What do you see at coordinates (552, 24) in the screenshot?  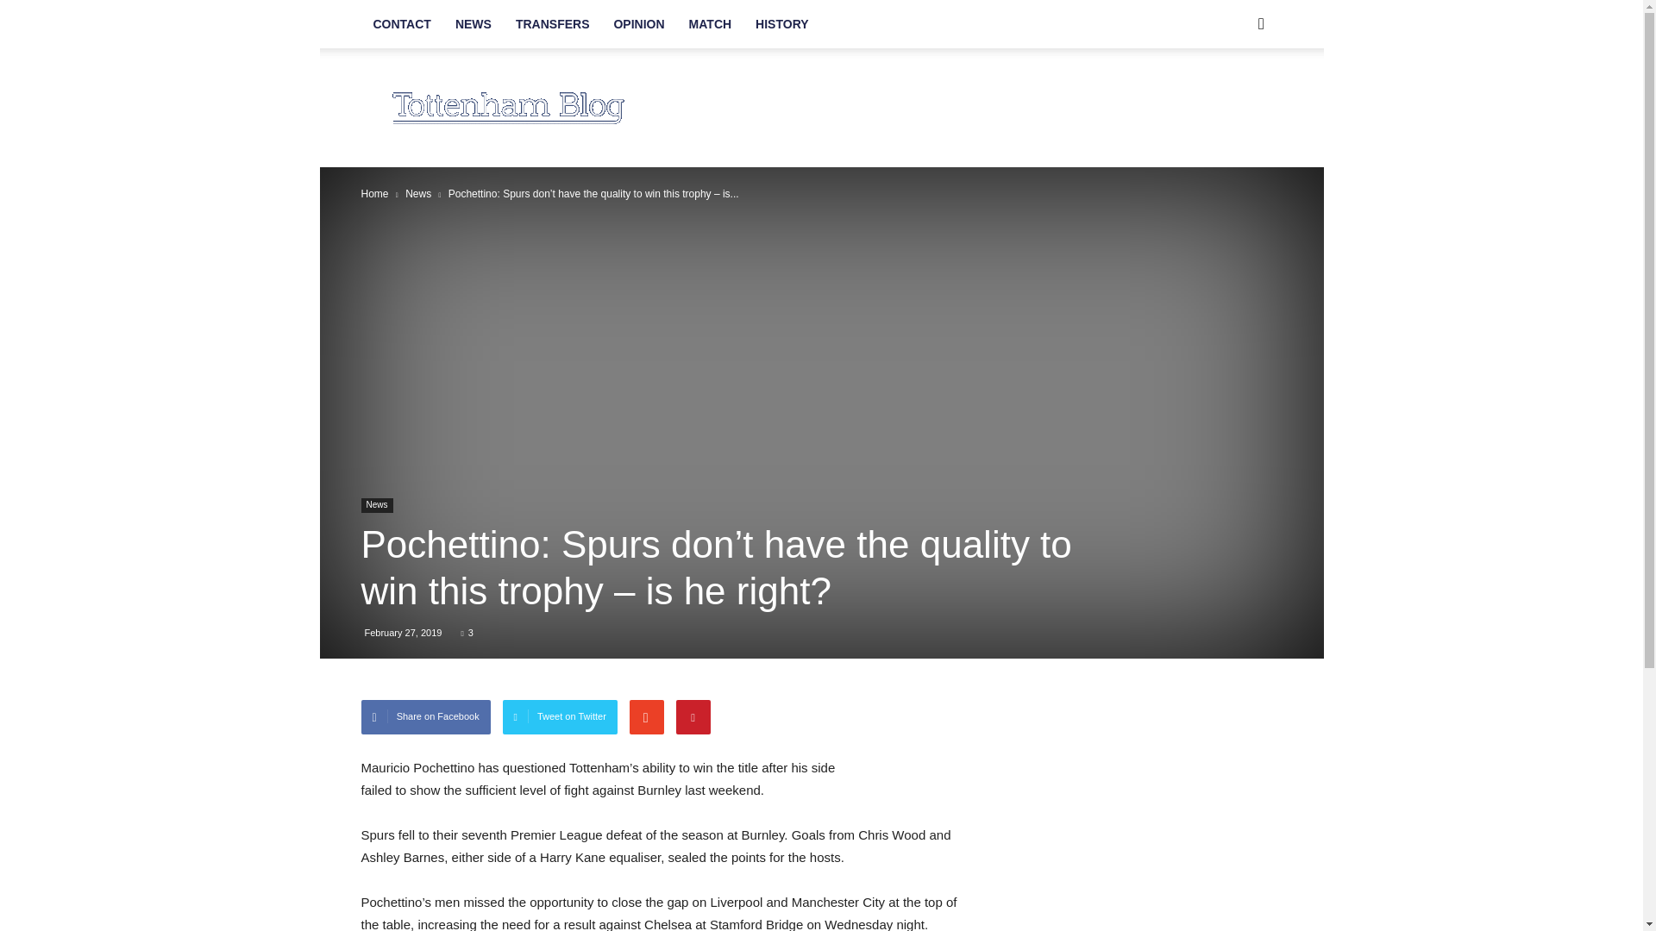 I see `TRANSFERS` at bounding box center [552, 24].